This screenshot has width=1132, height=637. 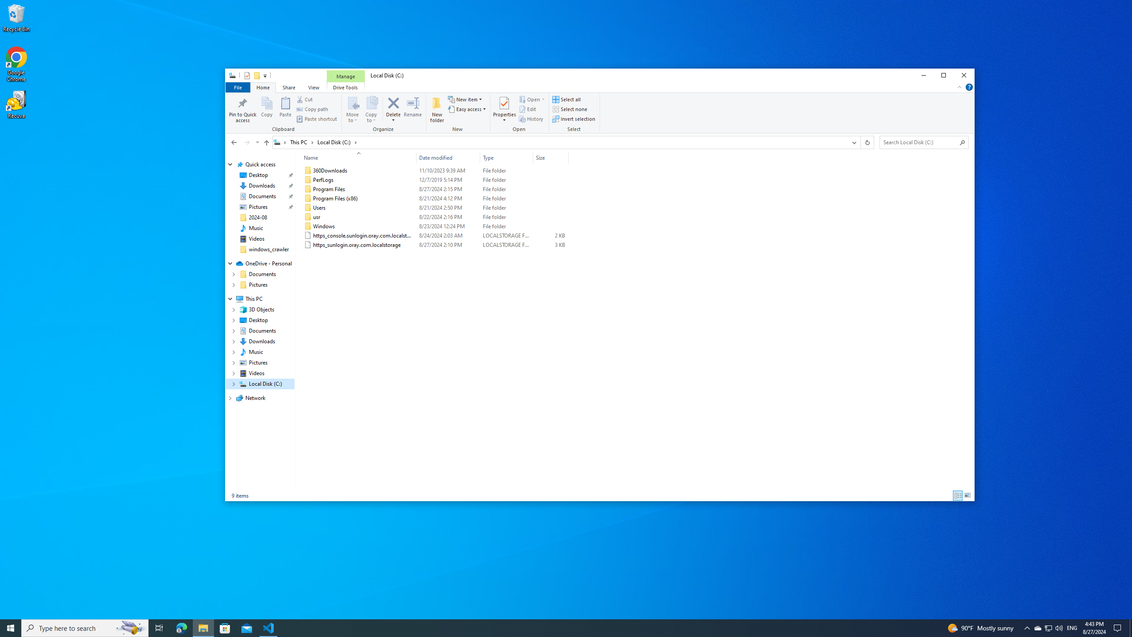 What do you see at coordinates (233, 142) in the screenshot?
I see `Back to Network (Alt + Left Arrow)` at bounding box center [233, 142].